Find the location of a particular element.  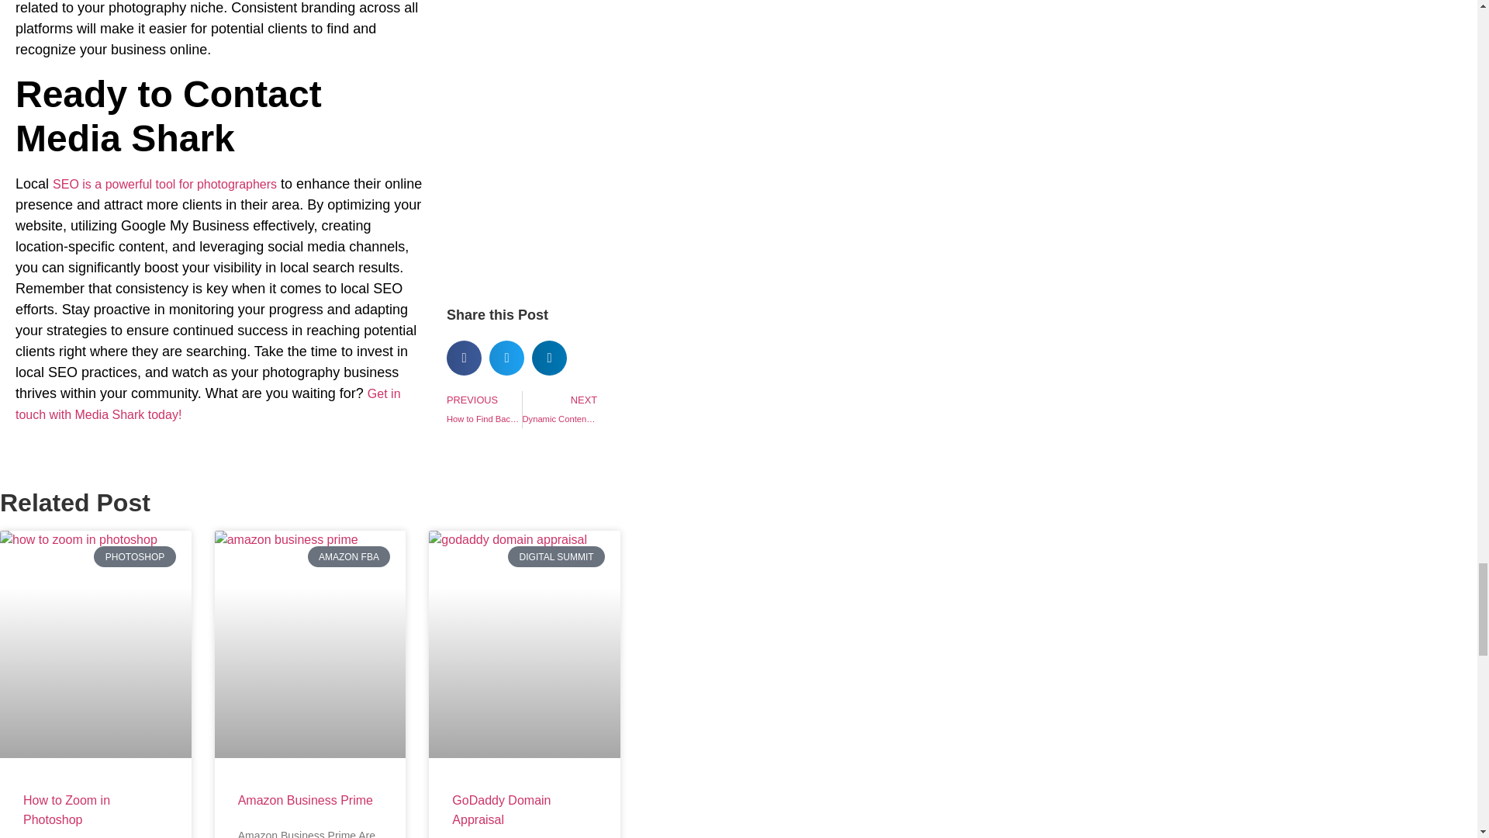

Amazon Business Prime is located at coordinates (484, 410).